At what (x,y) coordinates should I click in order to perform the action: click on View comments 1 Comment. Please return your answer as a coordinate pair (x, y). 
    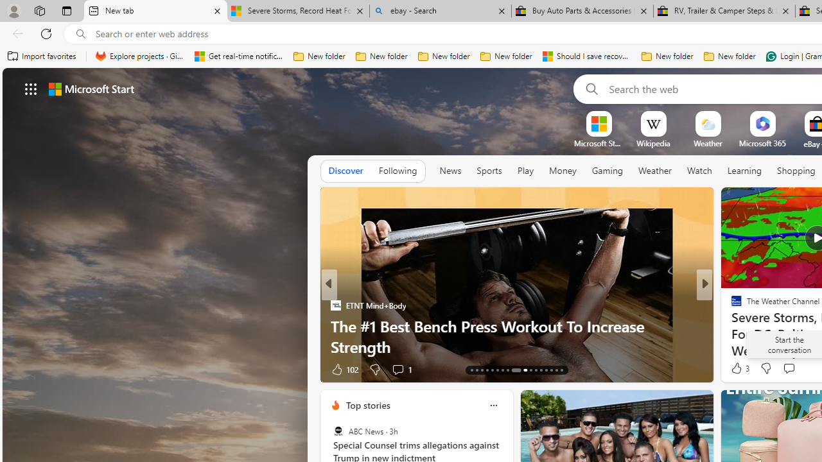
    Looking at the image, I should click on (797, 368).